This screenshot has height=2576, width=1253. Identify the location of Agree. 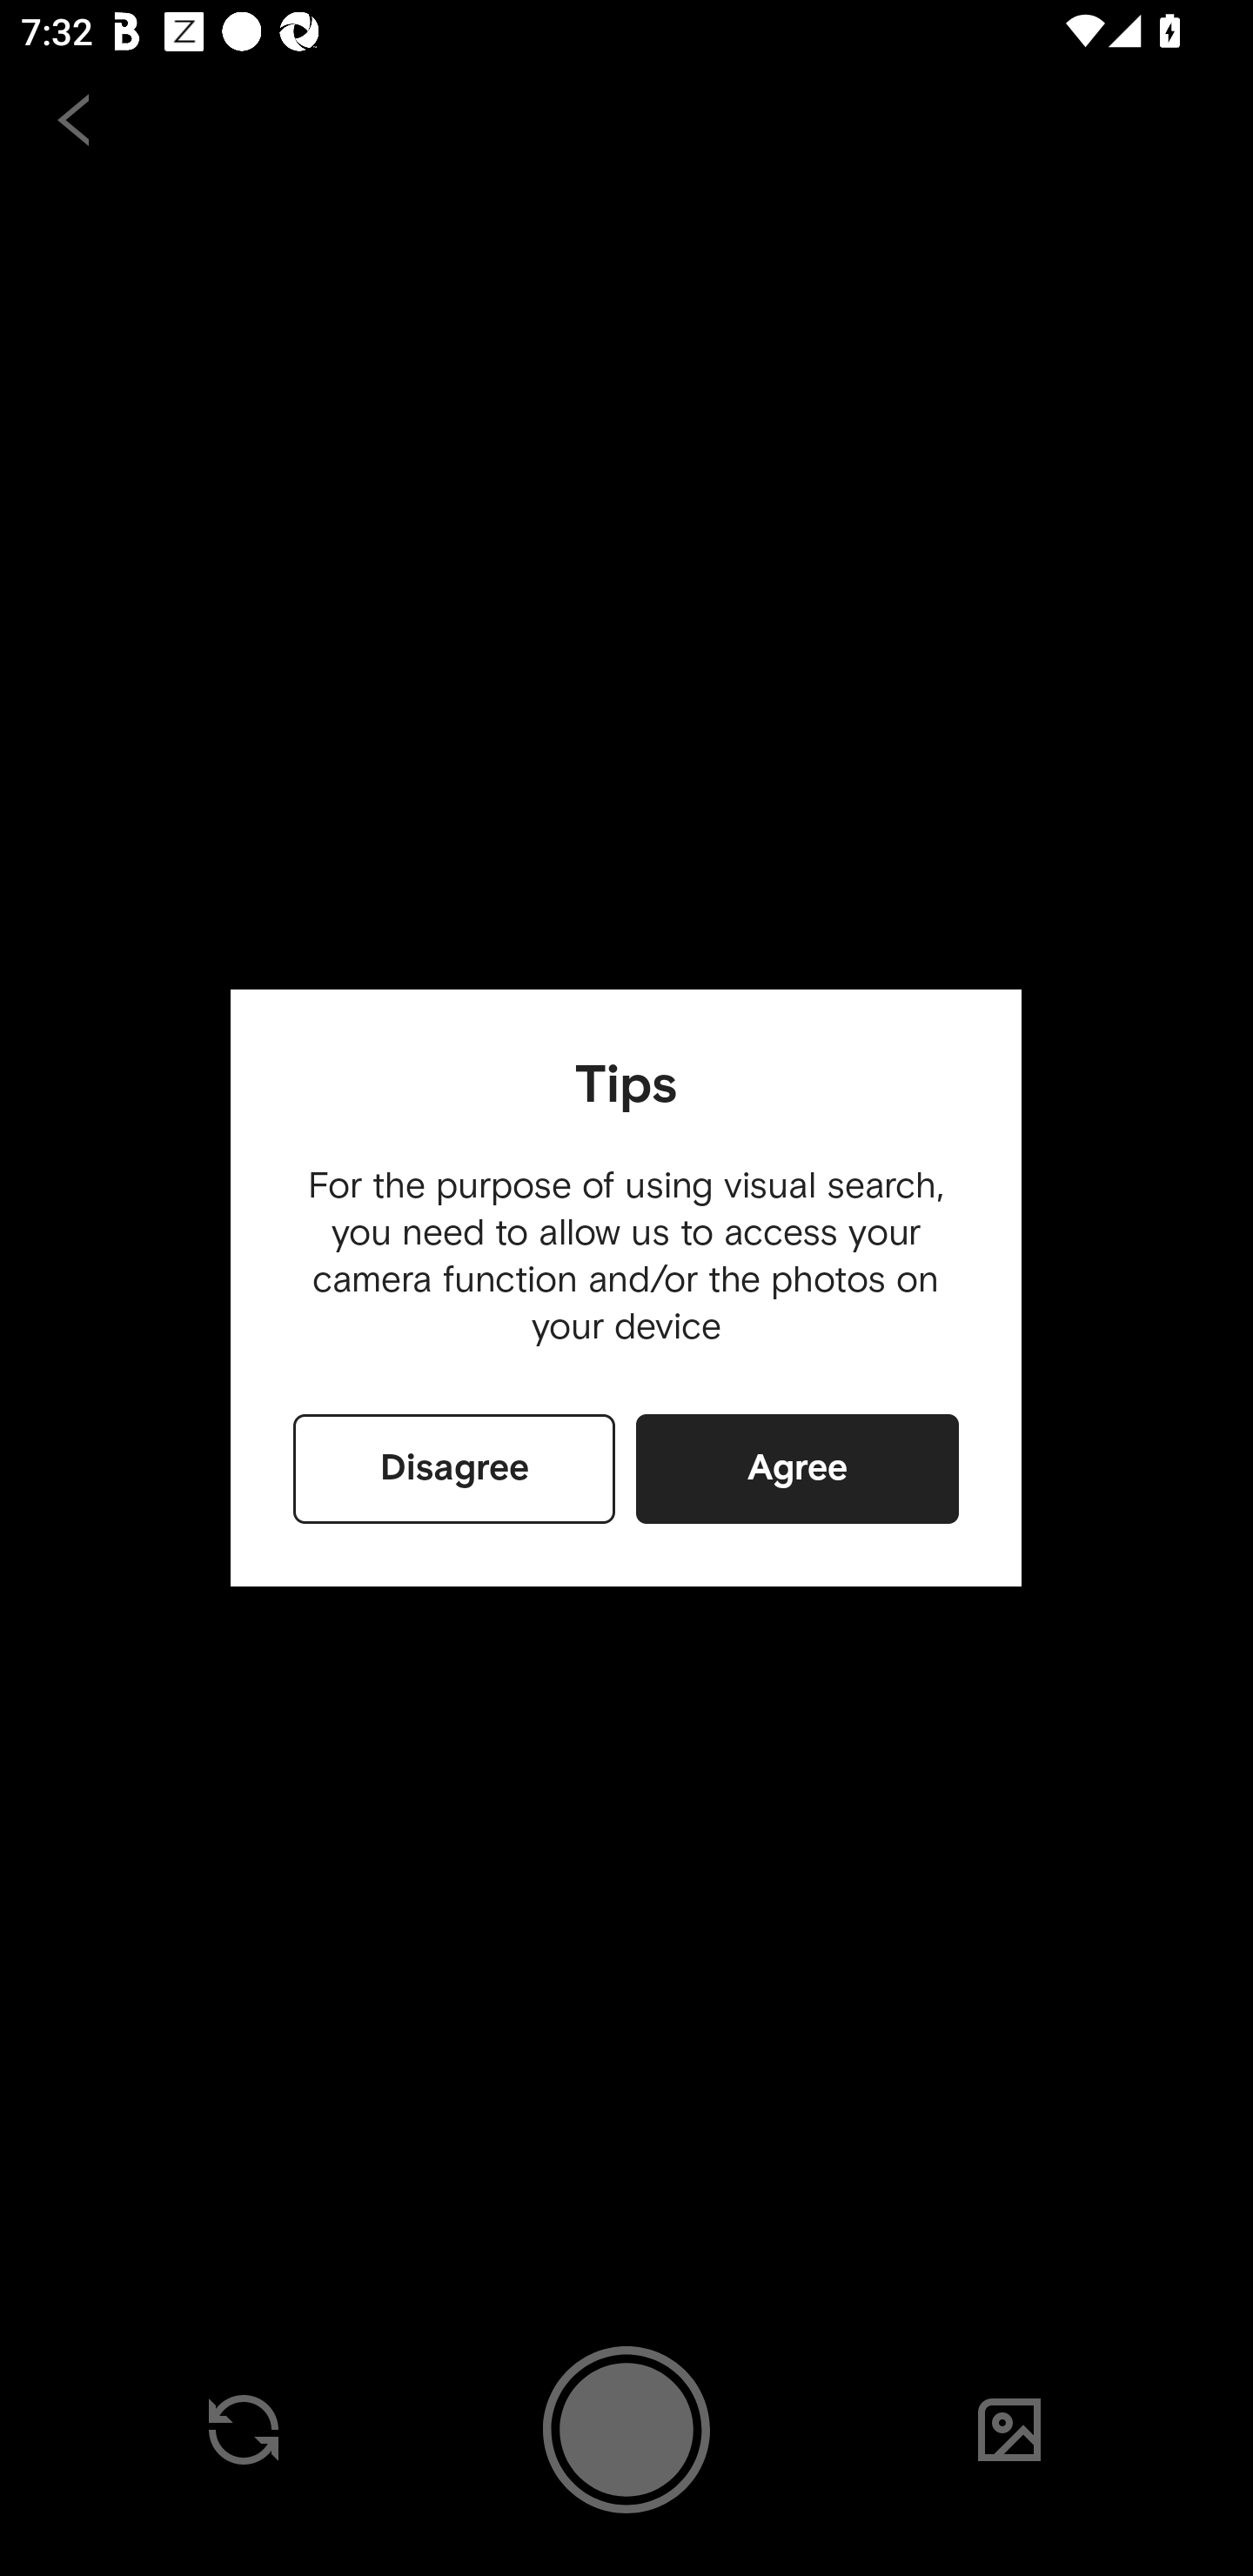
(797, 1469).